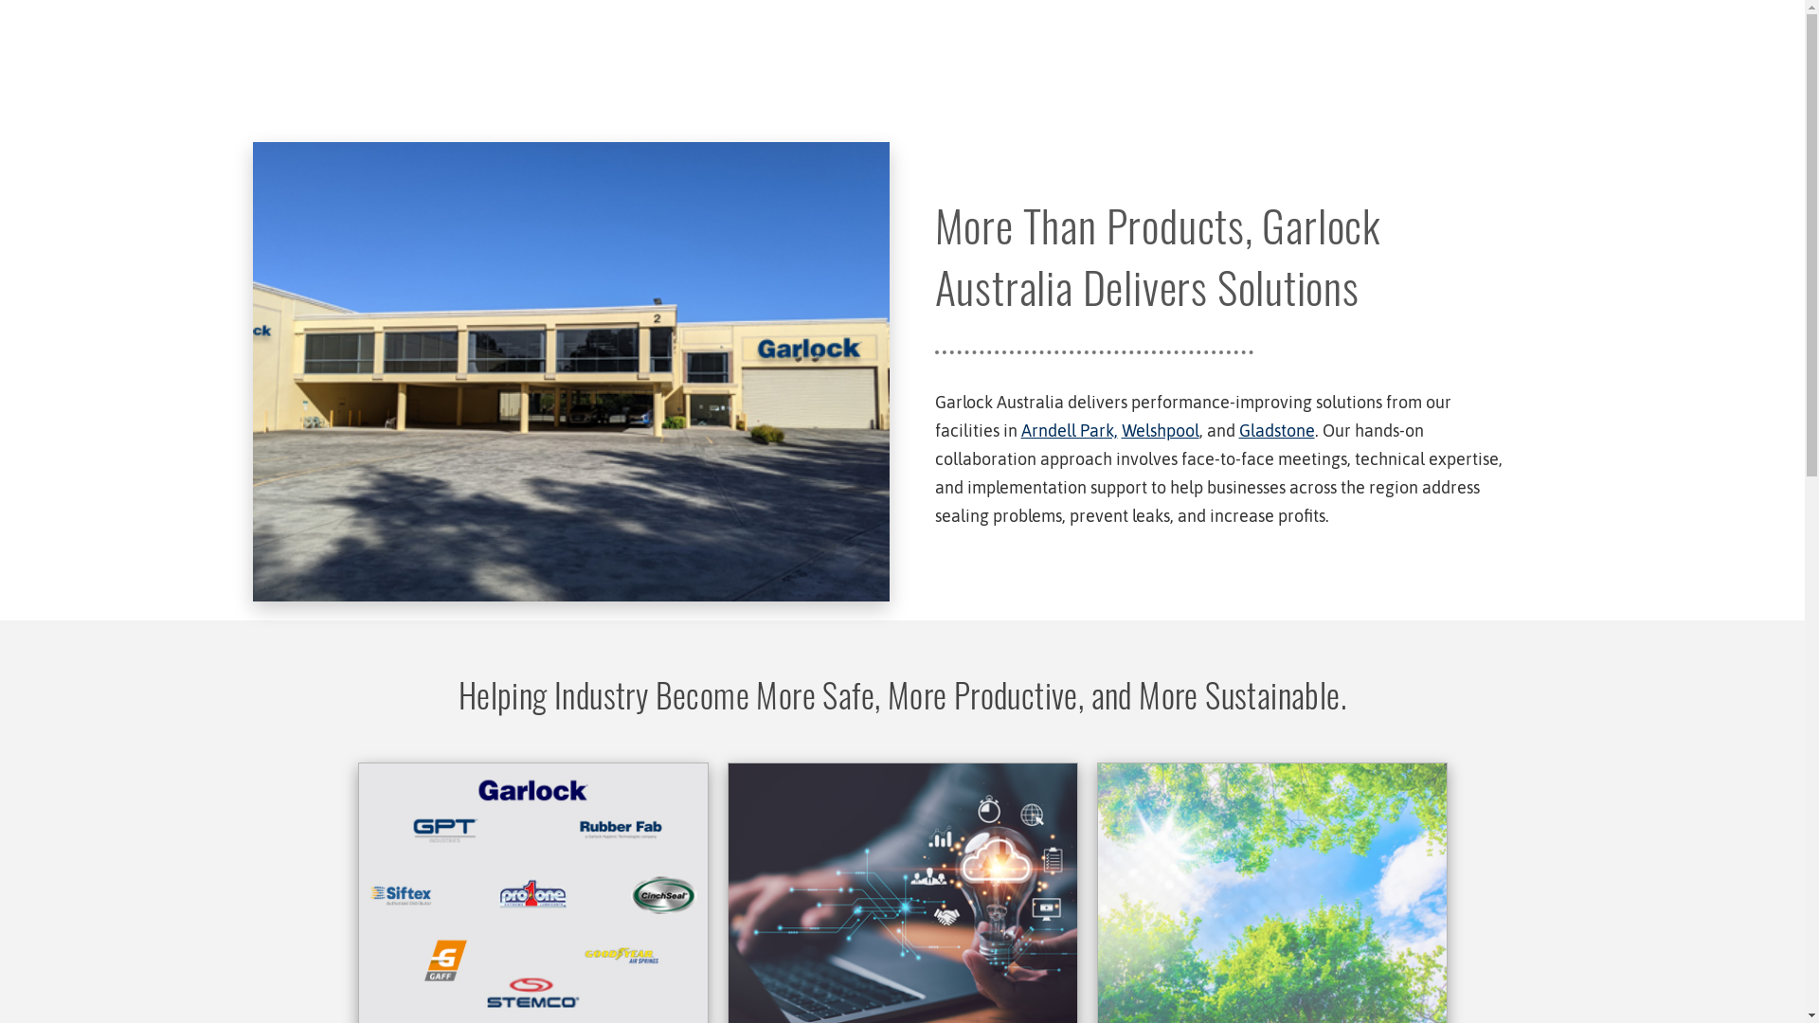 This screenshot has width=1819, height=1023. What do you see at coordinates (1161, 430) in the screenshot?
I see `Welshpool` at bounding box center [1161, 430].